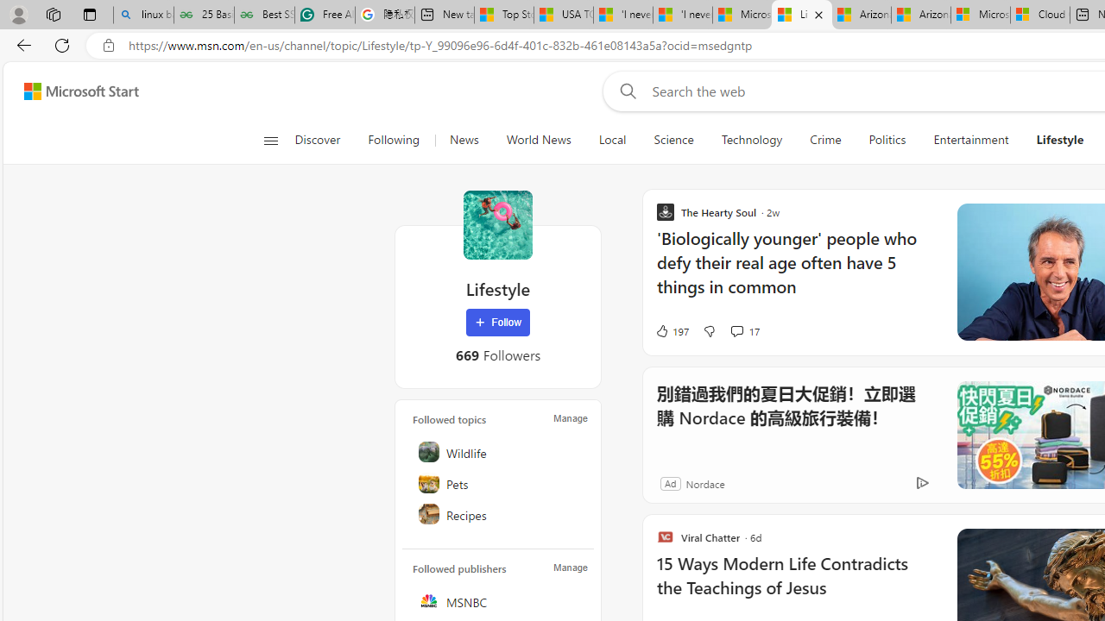 The height and width of the screenshot is (621, 1105). I want to click on Recipes, so click(499, 514).